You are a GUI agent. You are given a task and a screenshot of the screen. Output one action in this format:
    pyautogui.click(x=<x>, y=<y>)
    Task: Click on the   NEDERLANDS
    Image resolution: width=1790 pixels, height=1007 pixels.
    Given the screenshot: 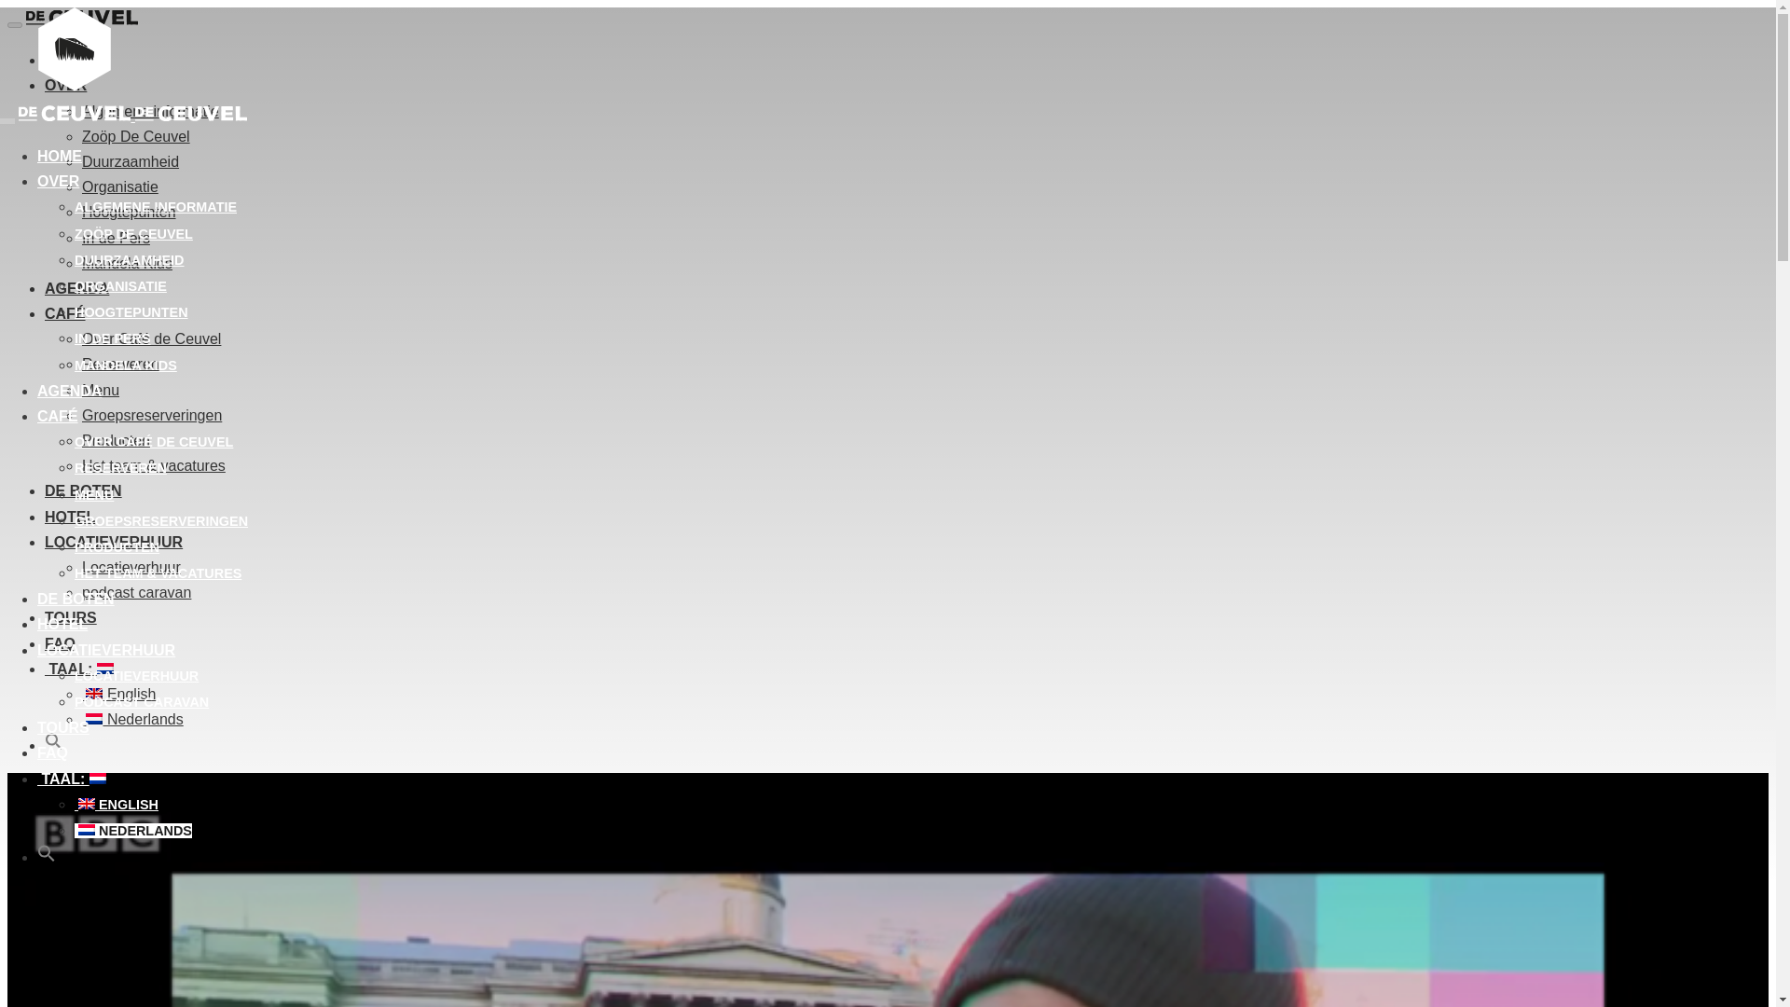 What is the action you would take?
    pyautogui.click(x=132, y=830)
    